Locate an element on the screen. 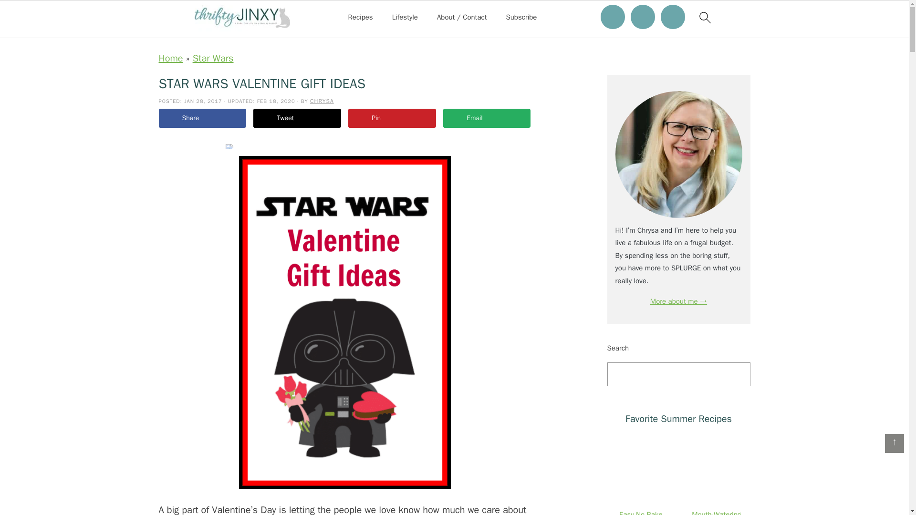 This screenshot has height=515, width=916. search icon is located at coordinates (704, 17).